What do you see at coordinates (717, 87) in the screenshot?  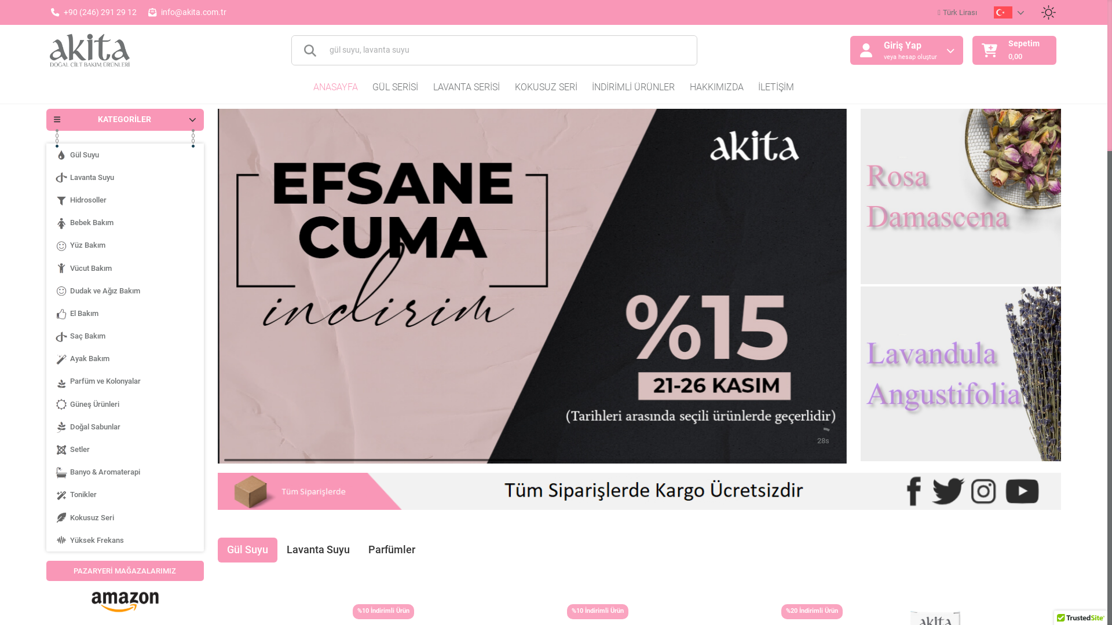 I see `HAKKIMIZDA` at bounding box center [717, 87].